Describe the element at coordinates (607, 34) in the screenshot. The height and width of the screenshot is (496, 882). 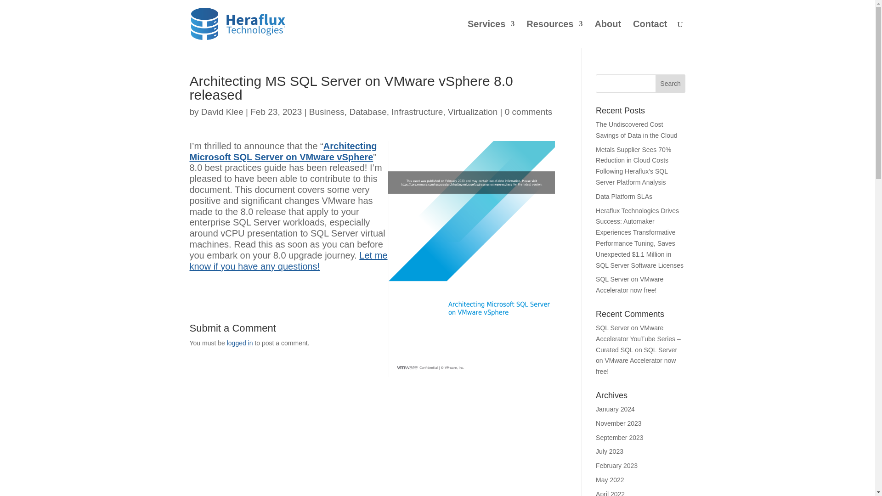
I see `About` at that location.